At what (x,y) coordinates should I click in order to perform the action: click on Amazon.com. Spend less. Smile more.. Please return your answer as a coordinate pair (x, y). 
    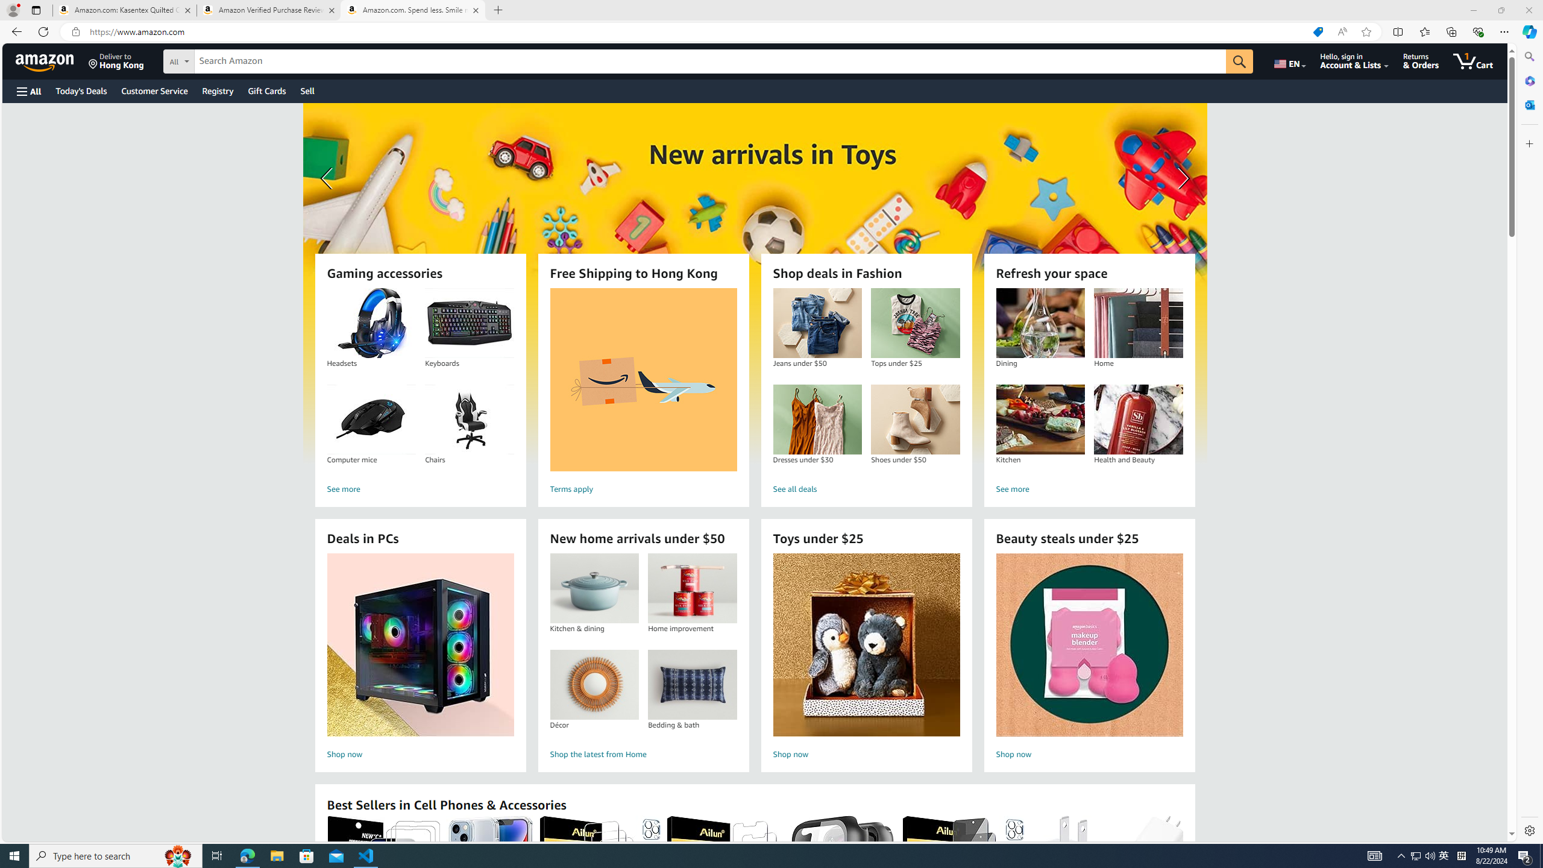
    Looking at the image, I should click on (915, 420).